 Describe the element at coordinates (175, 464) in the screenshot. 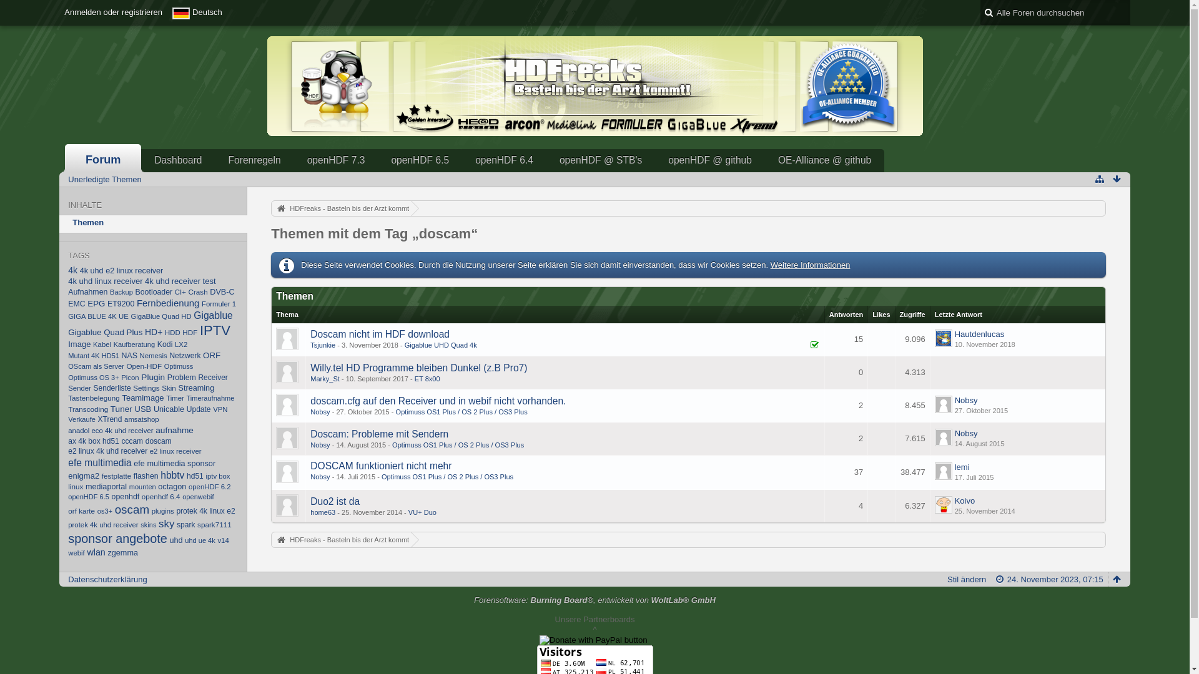

I see `efe multimedia sponsor` at that location.